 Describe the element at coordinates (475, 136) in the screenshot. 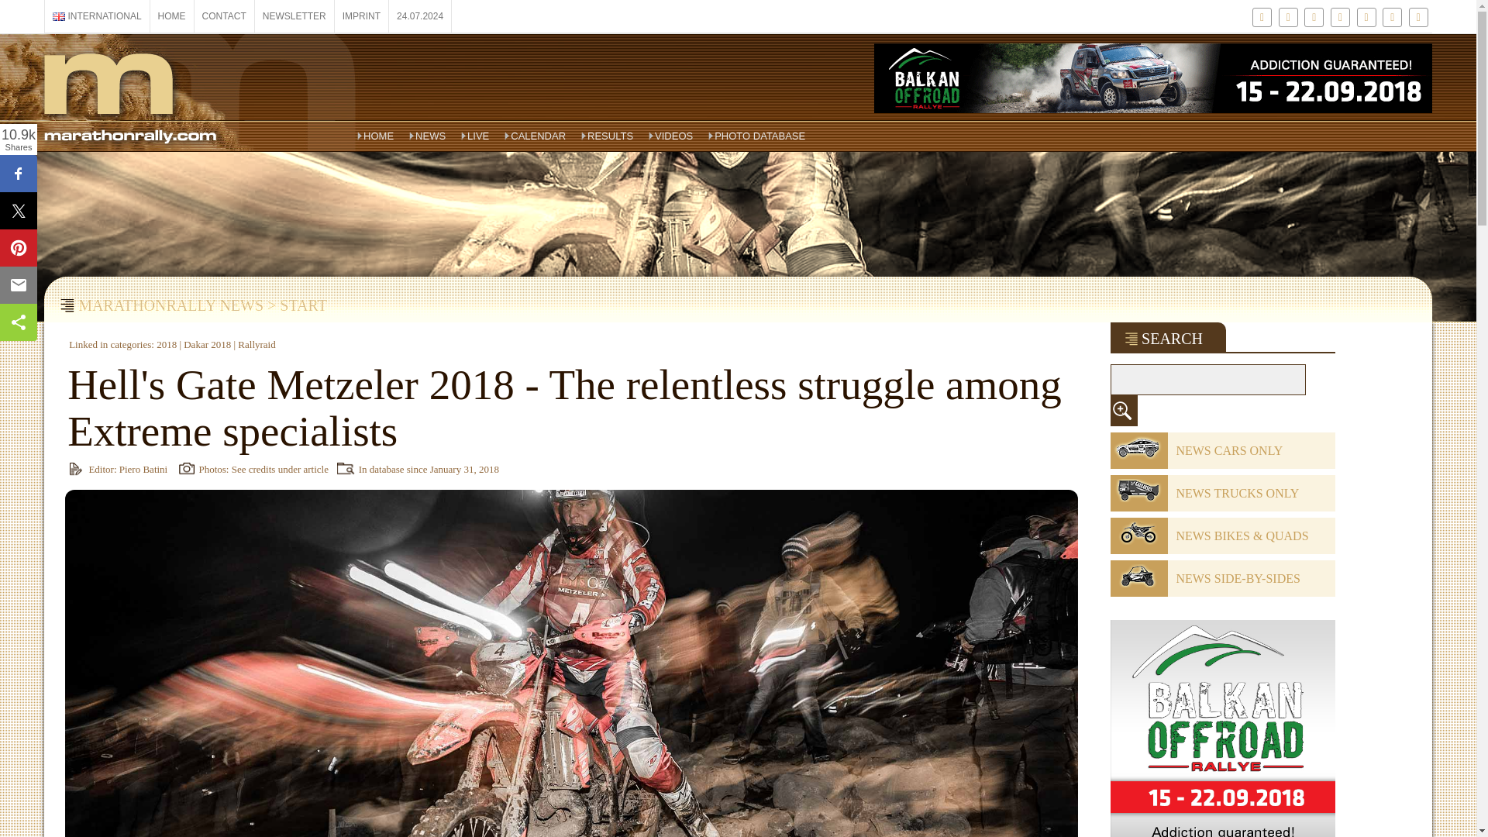

I see `LIVE` at that location.